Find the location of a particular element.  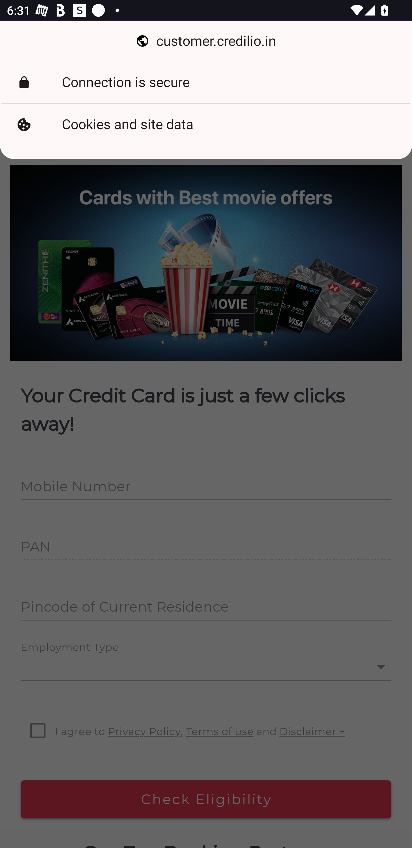

Cookies and site data is located at coordinates (206, 125).